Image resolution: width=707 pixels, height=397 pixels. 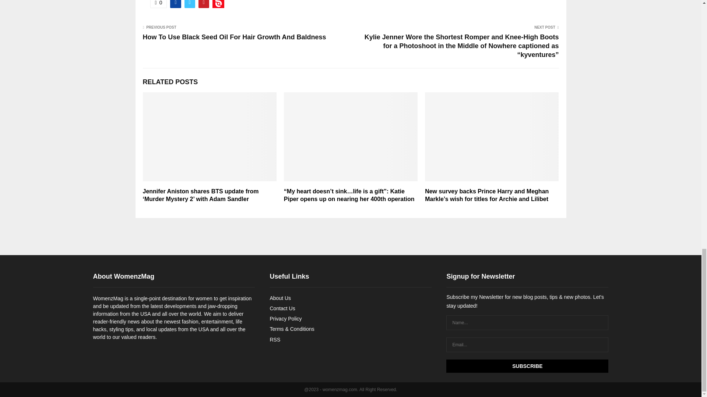 I want to click on How To Use Black Seed Oil For Hair Growth And Baldness, so click(x=234, y=37).